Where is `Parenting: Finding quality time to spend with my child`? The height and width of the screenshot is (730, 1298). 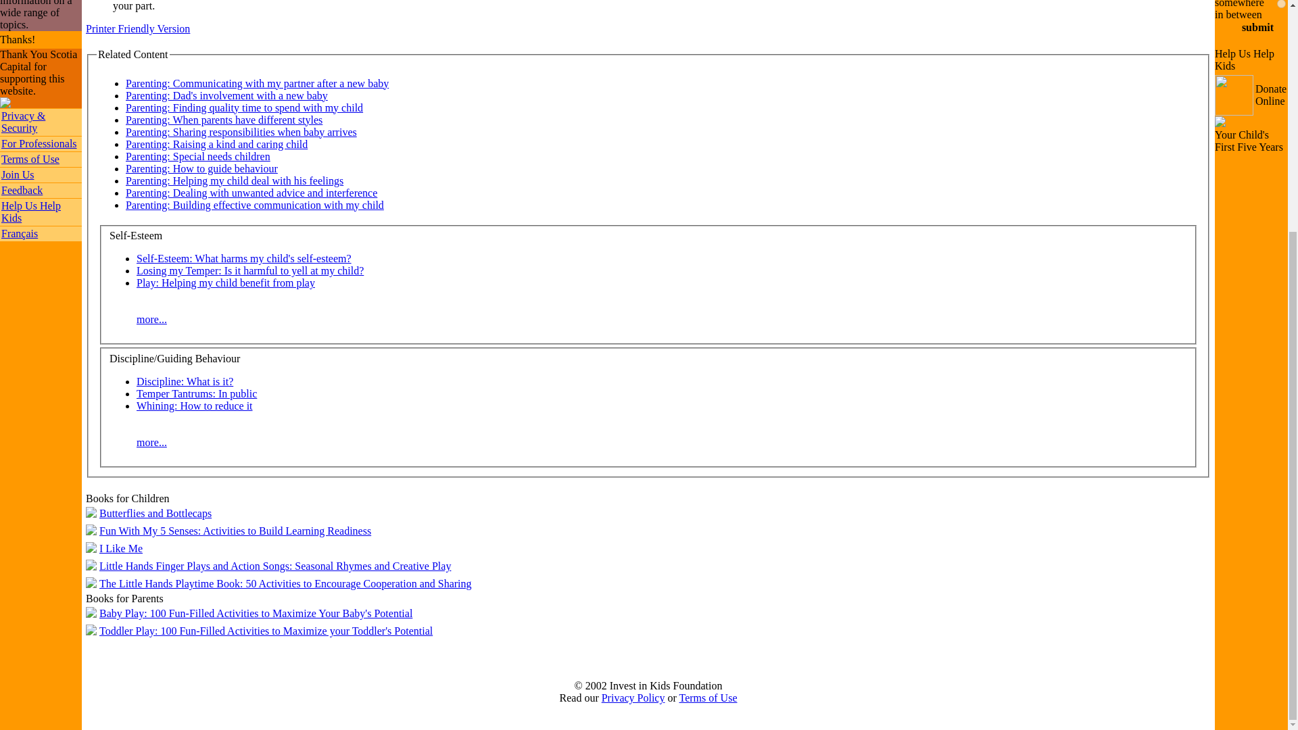
Parenting: Finding quality time to spend with my child is located at coordinates (245, 108).